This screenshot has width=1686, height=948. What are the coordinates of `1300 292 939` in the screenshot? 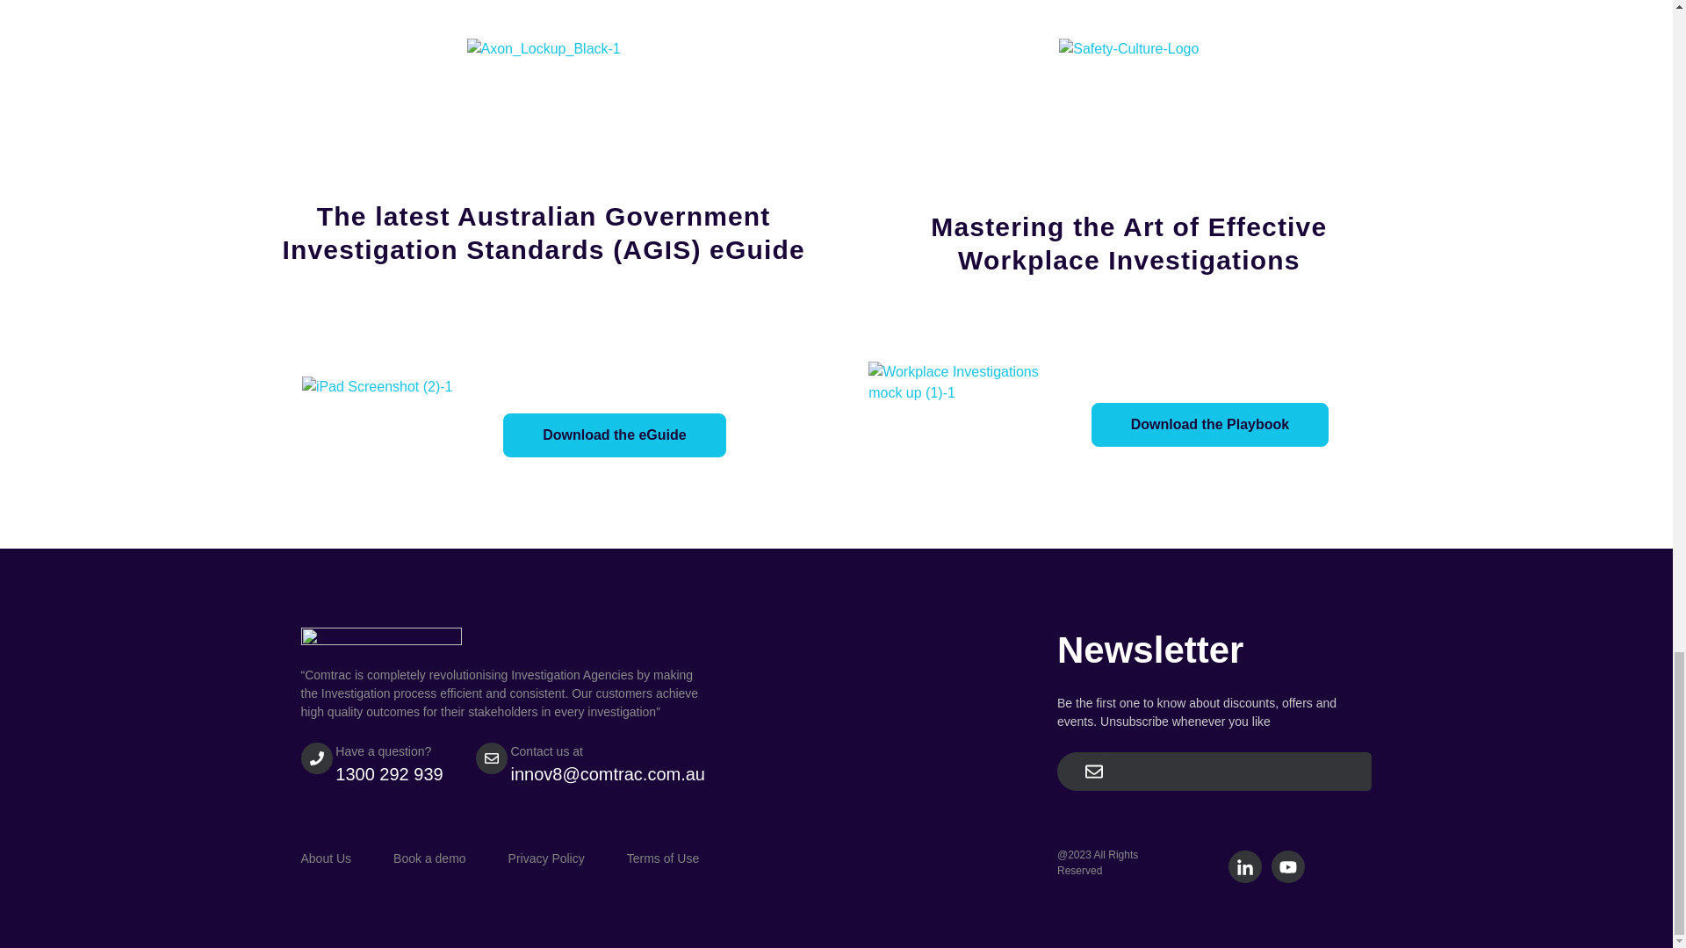 It's located at (388, 774).